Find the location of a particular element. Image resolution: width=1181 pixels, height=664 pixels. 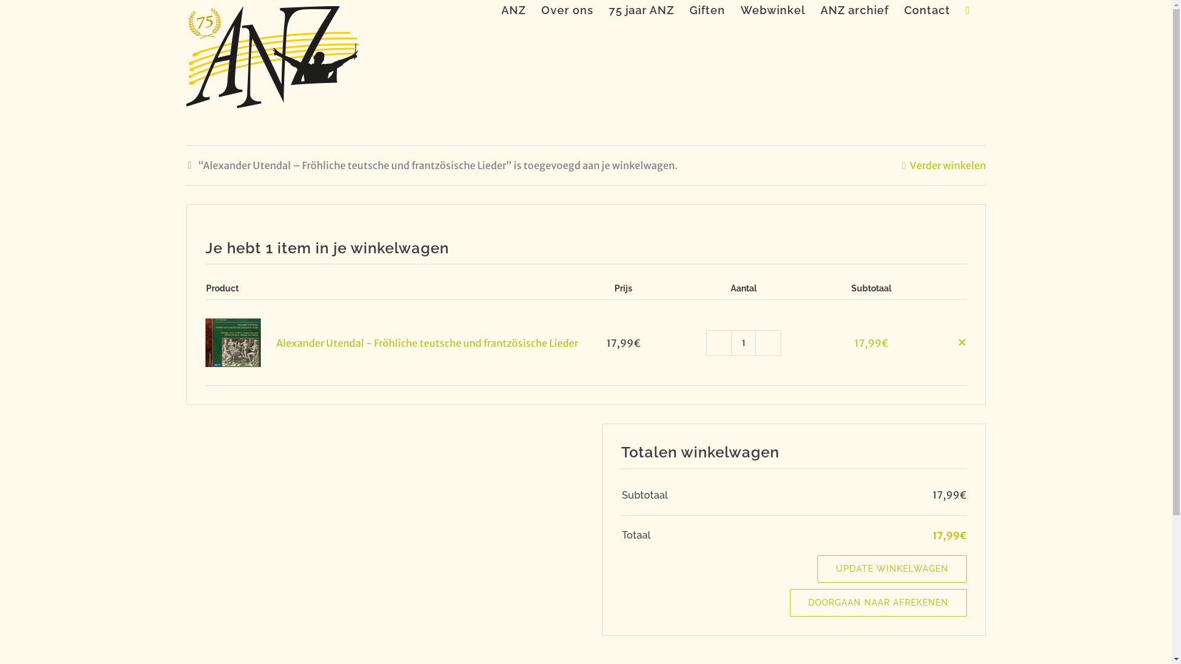

Contact is located at coordinates (928, 9).